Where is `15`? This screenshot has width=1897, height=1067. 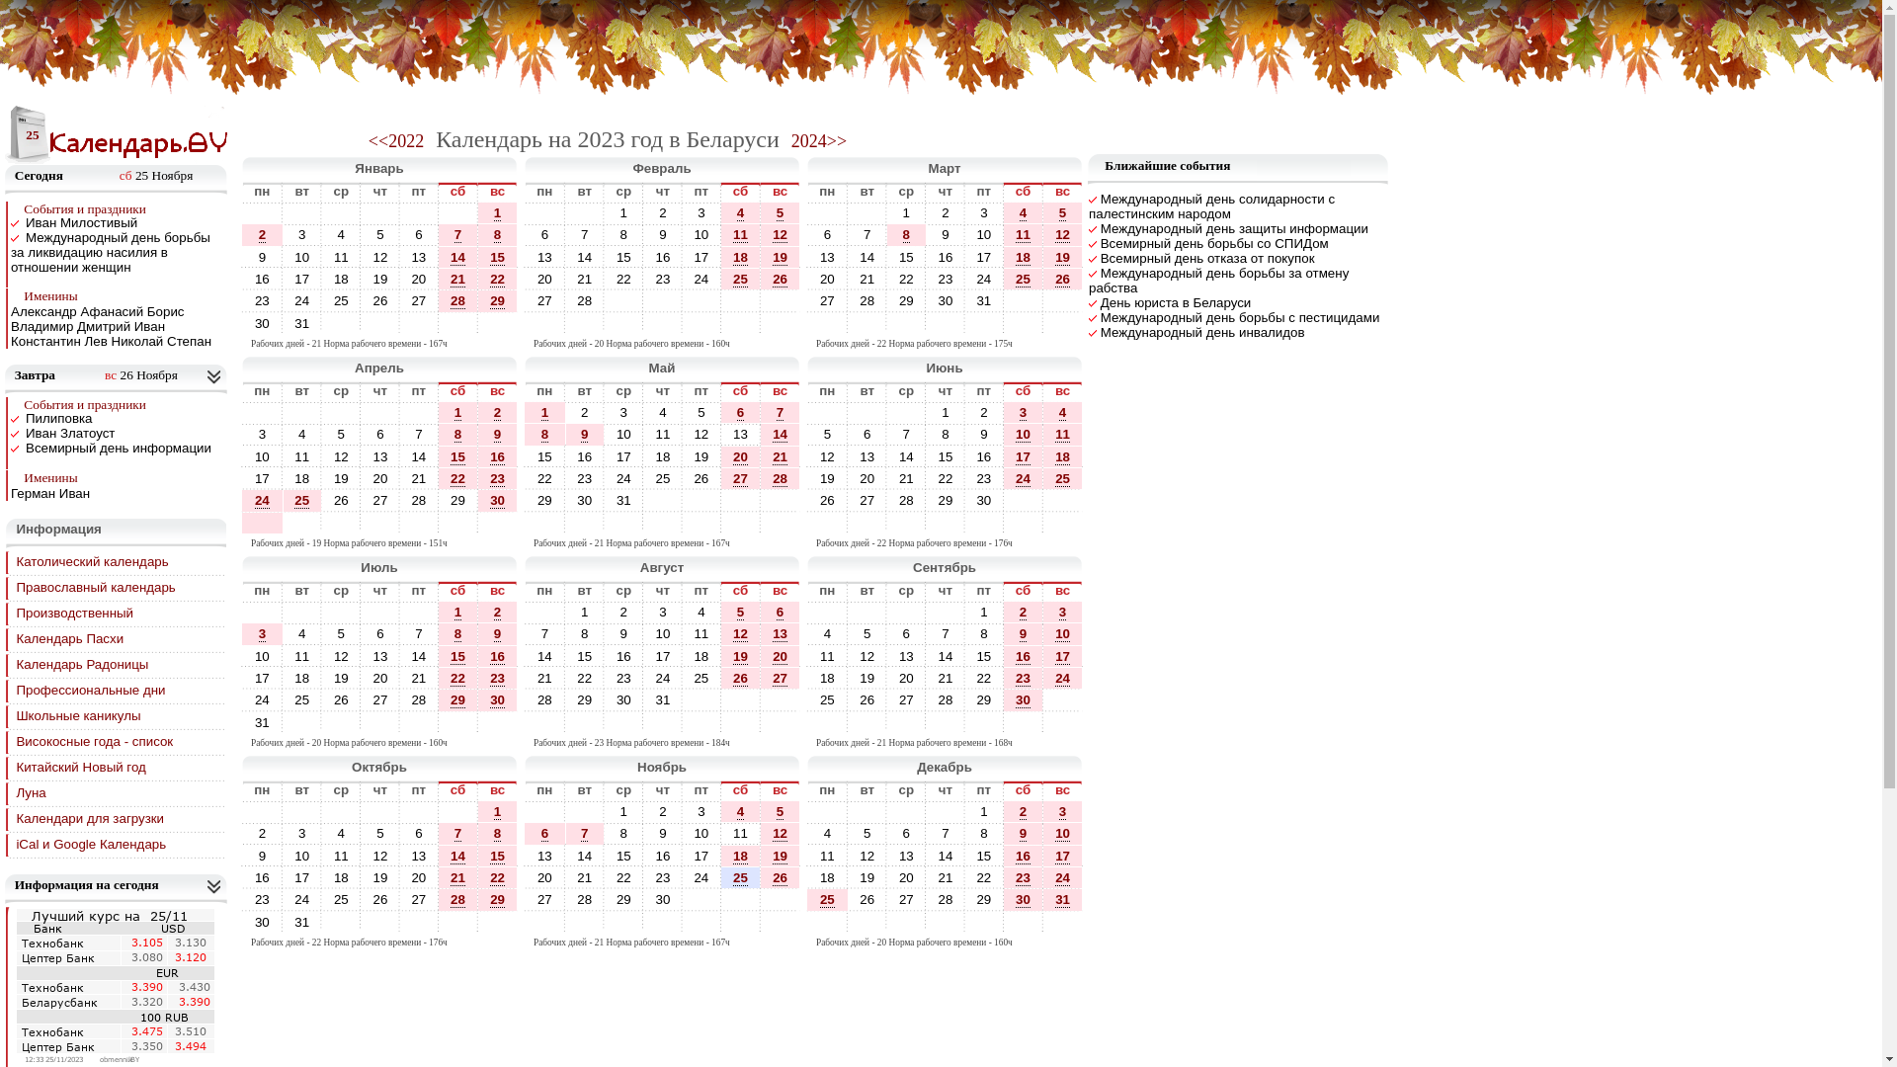
15 is located at coordinates (624, 856).